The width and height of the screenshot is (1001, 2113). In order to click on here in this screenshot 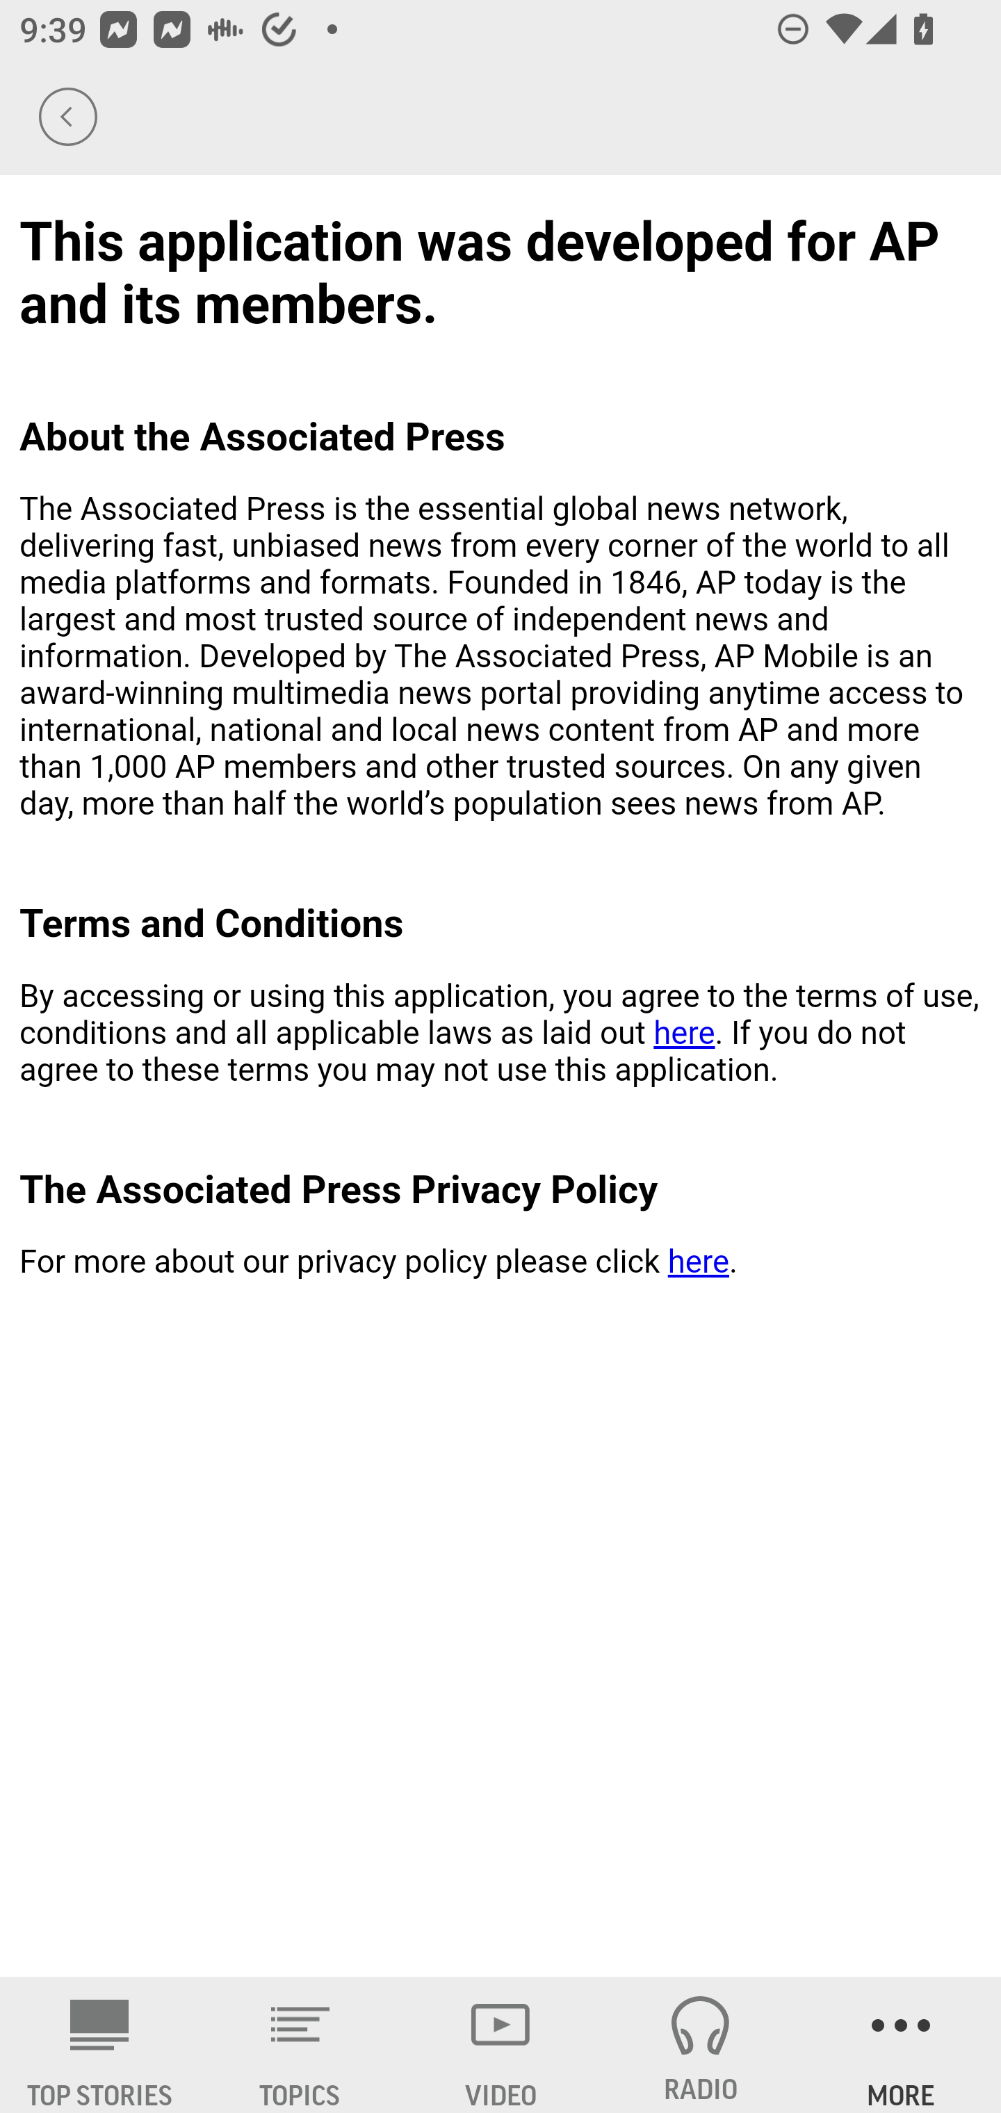, I will do `click(683, 1033)`.